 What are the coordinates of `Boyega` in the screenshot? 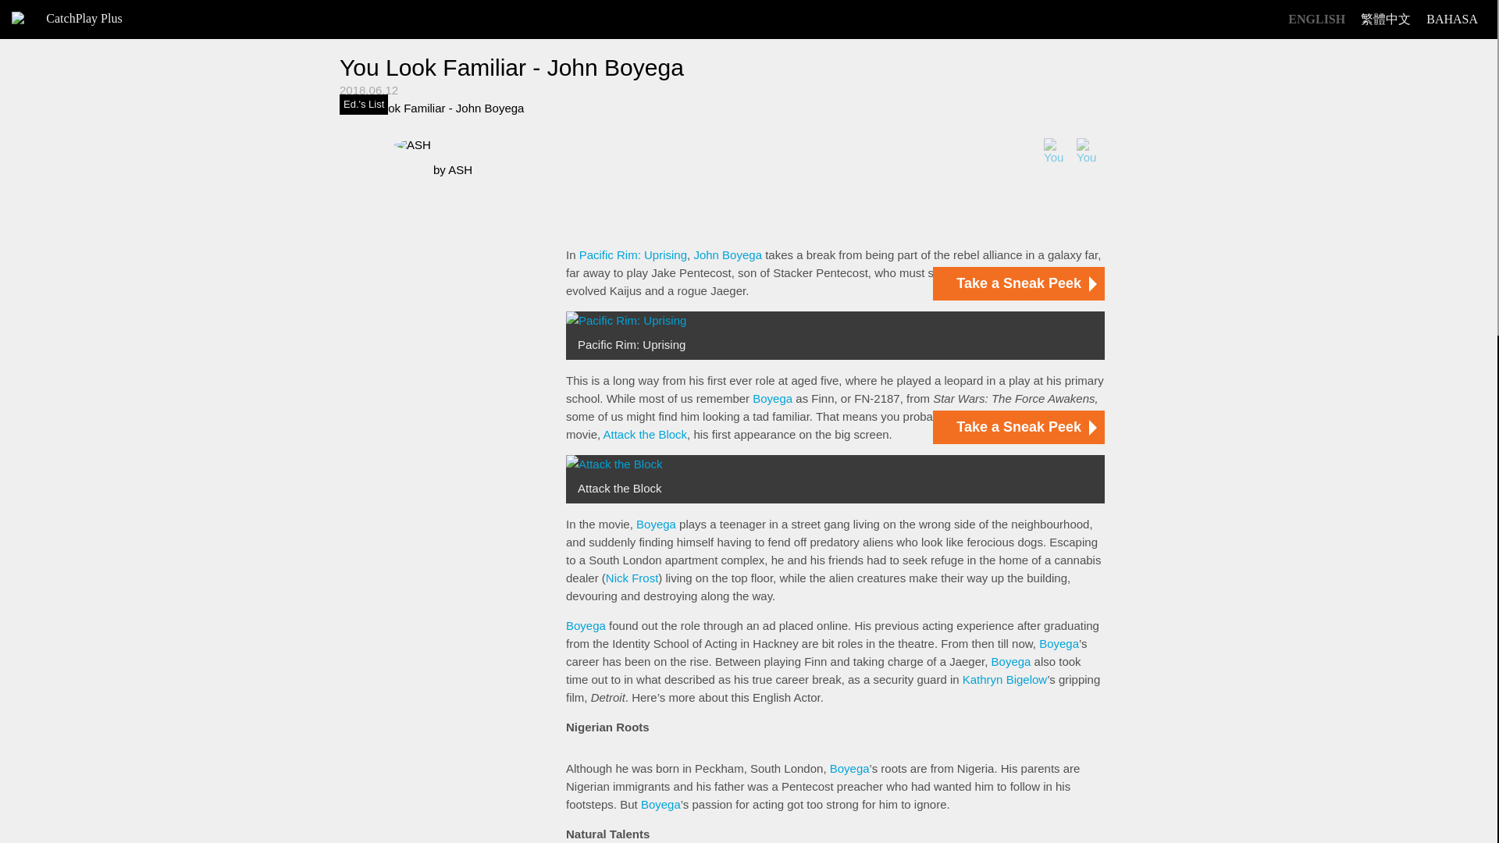 It's located at (1059, 643).